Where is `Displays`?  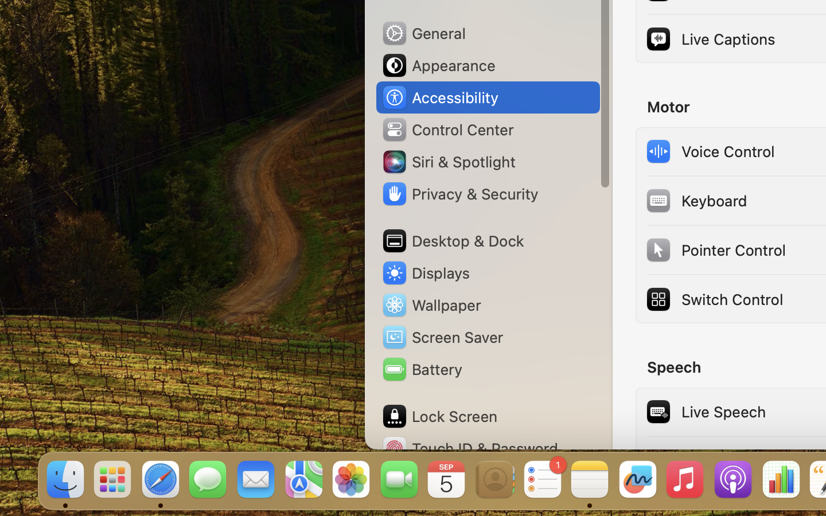
Displays is located at coordinates (426, 273).